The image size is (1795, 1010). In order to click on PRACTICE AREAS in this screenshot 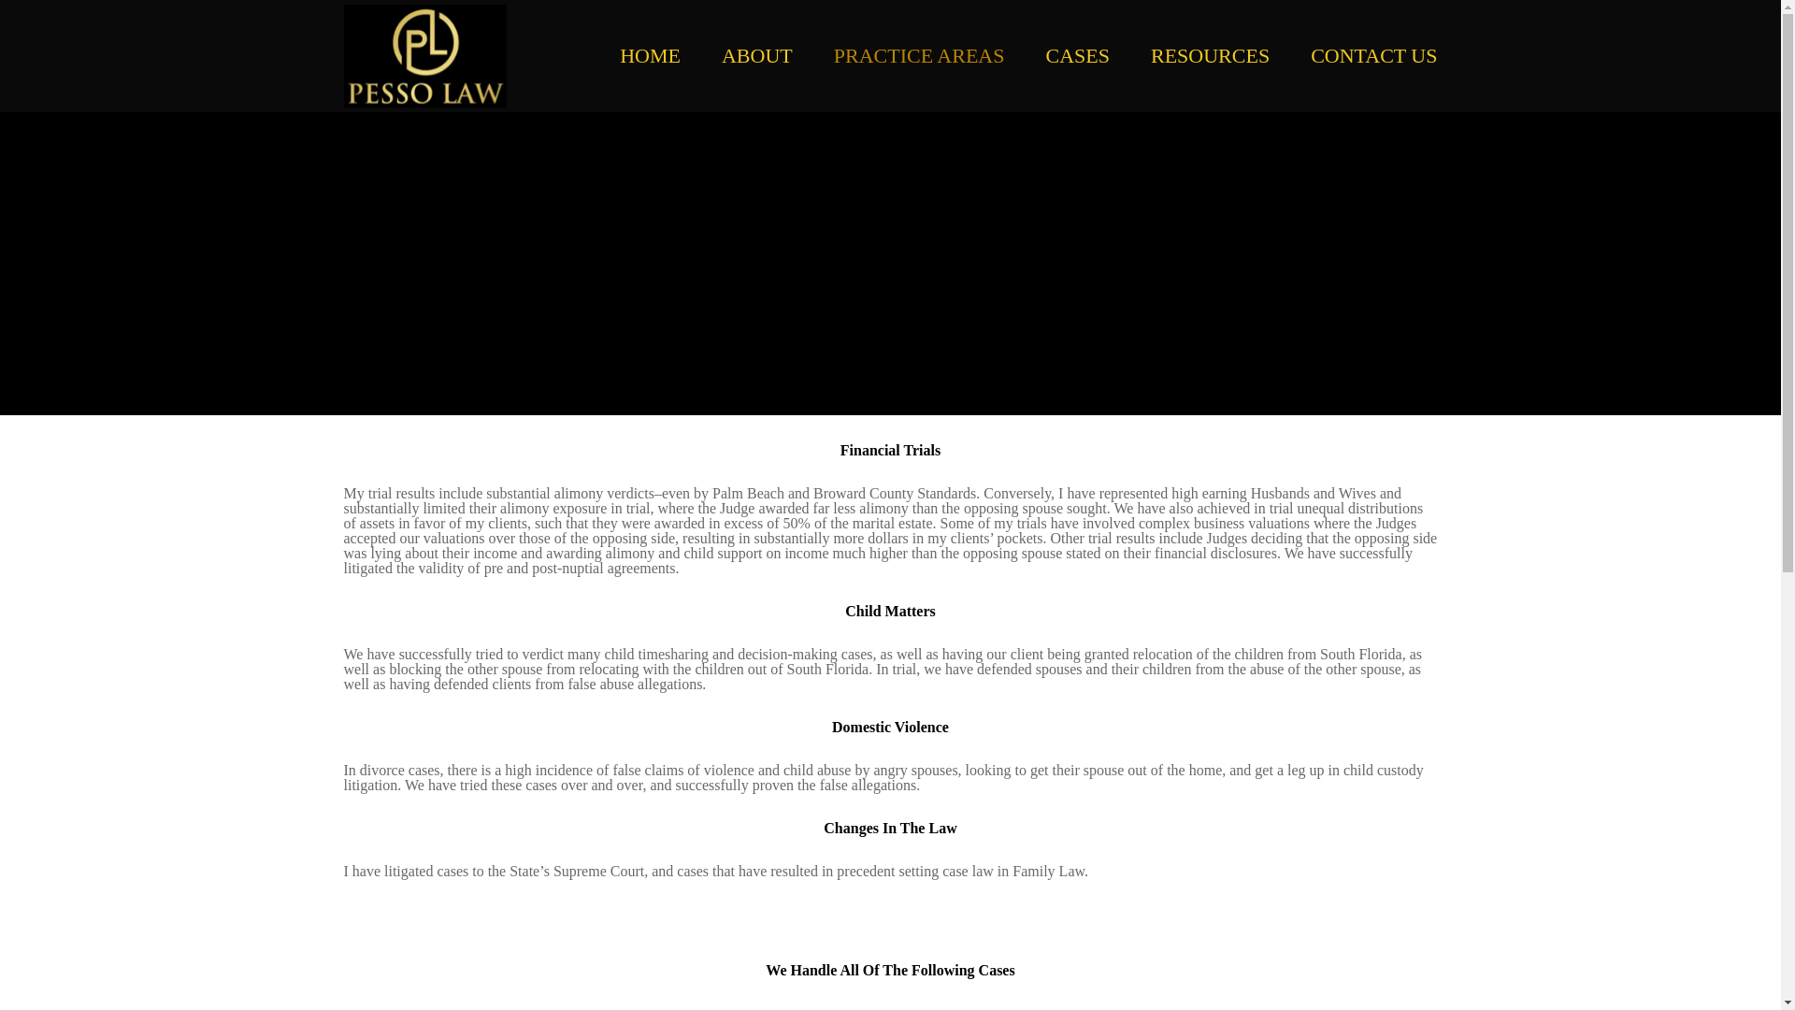, I will do `click(899, 56)`.